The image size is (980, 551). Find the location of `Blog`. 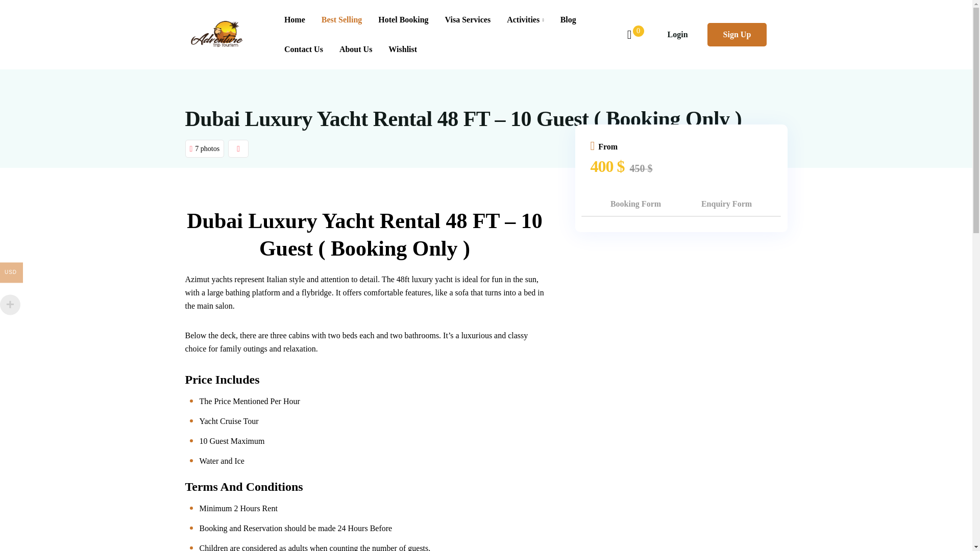

Blog is located at coordinates (568, 19).